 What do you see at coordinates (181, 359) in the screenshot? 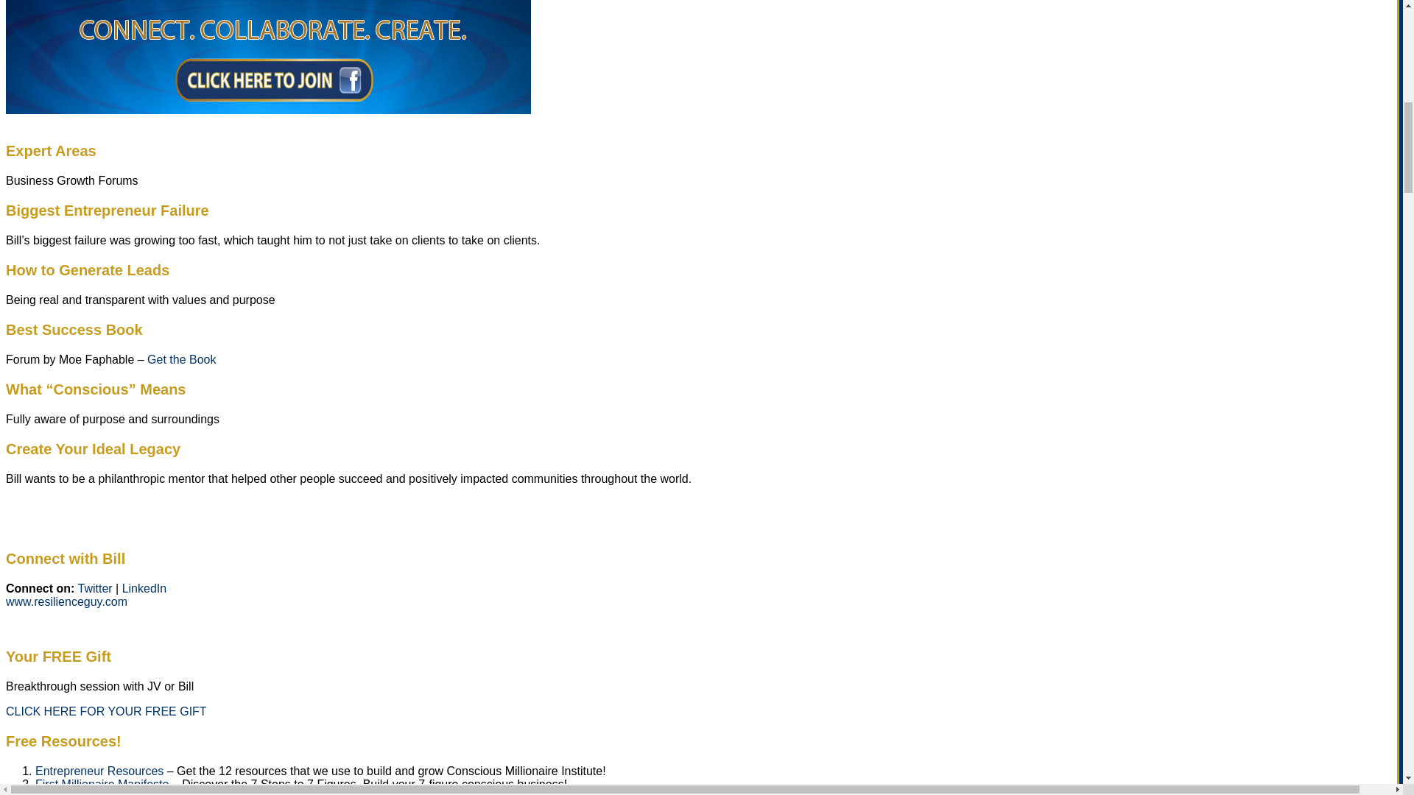
I see `Get the Book` at bounding box center [181, 359].